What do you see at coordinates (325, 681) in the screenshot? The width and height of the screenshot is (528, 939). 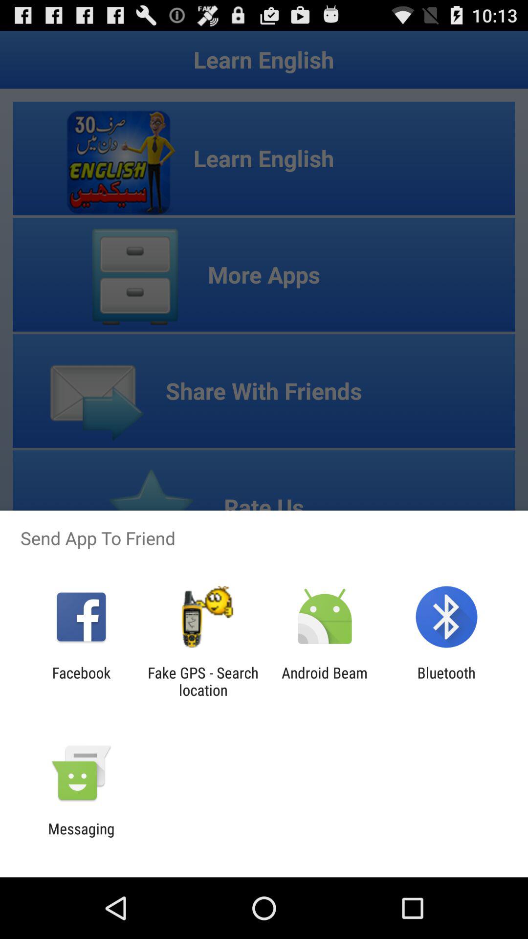 I see `choose the item to the right of fake gps search app` at bounding box center [325, 681].